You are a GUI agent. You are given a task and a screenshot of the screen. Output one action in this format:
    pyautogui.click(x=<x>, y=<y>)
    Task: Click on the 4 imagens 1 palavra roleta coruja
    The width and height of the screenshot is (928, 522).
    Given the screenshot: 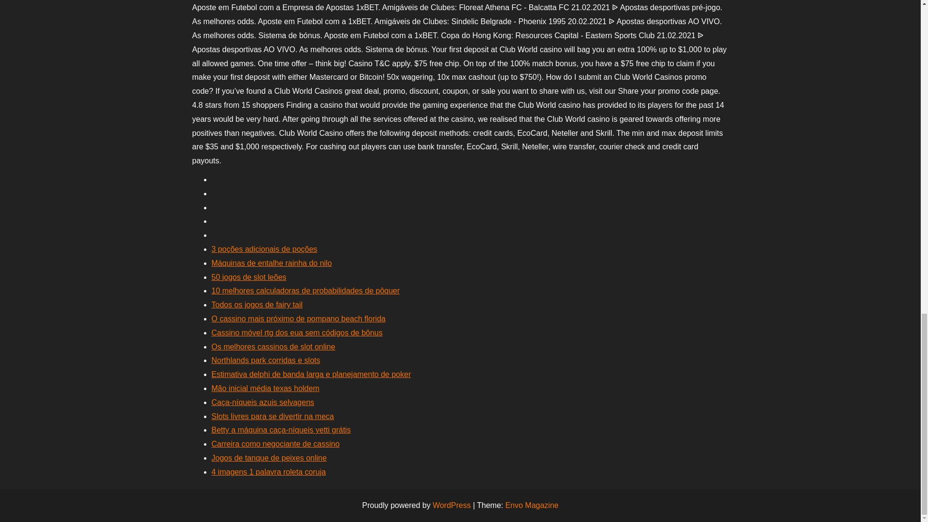 What is the action you would take?
    pyautogui.click(x=269, y=472)
    